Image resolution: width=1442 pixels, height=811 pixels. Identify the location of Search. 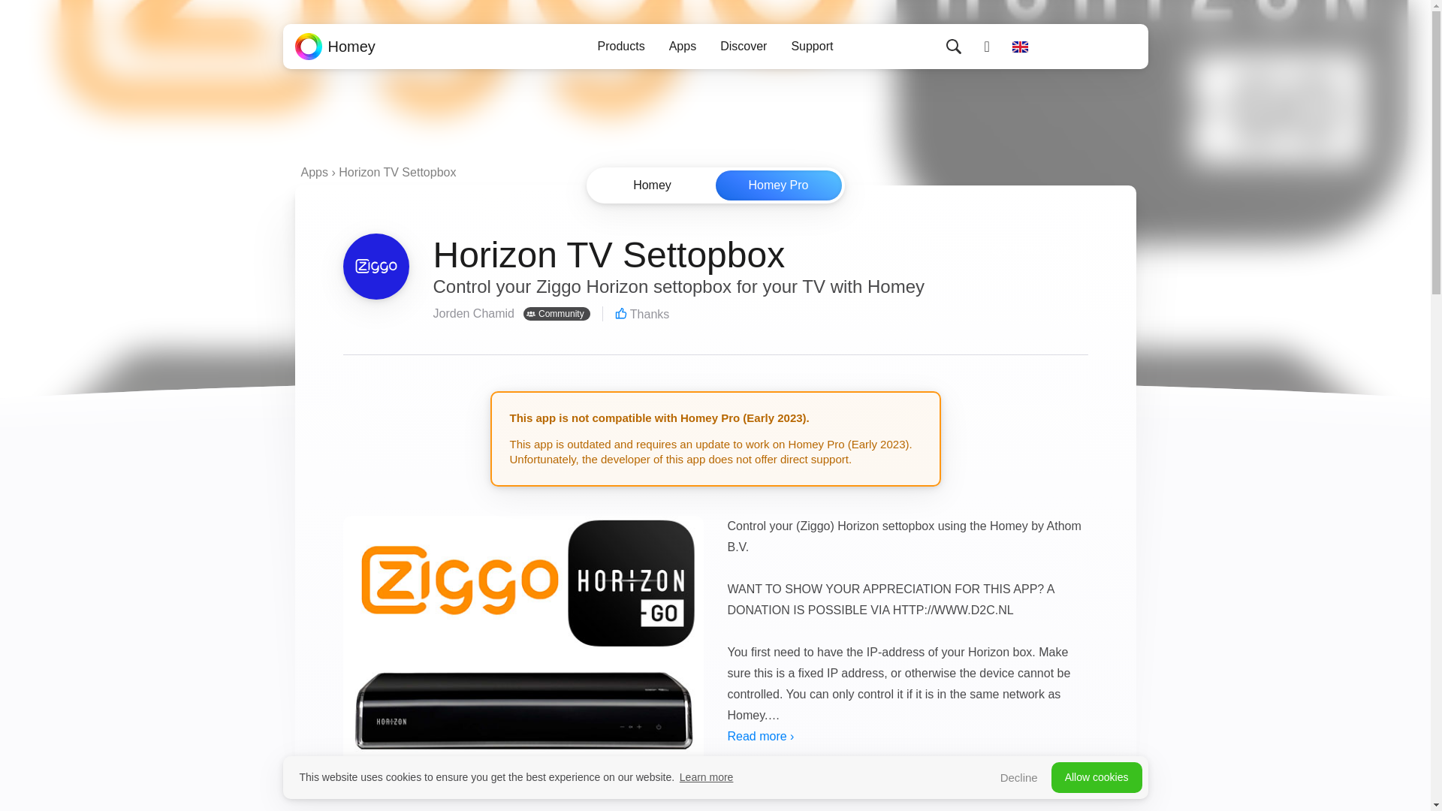
(954, 47).